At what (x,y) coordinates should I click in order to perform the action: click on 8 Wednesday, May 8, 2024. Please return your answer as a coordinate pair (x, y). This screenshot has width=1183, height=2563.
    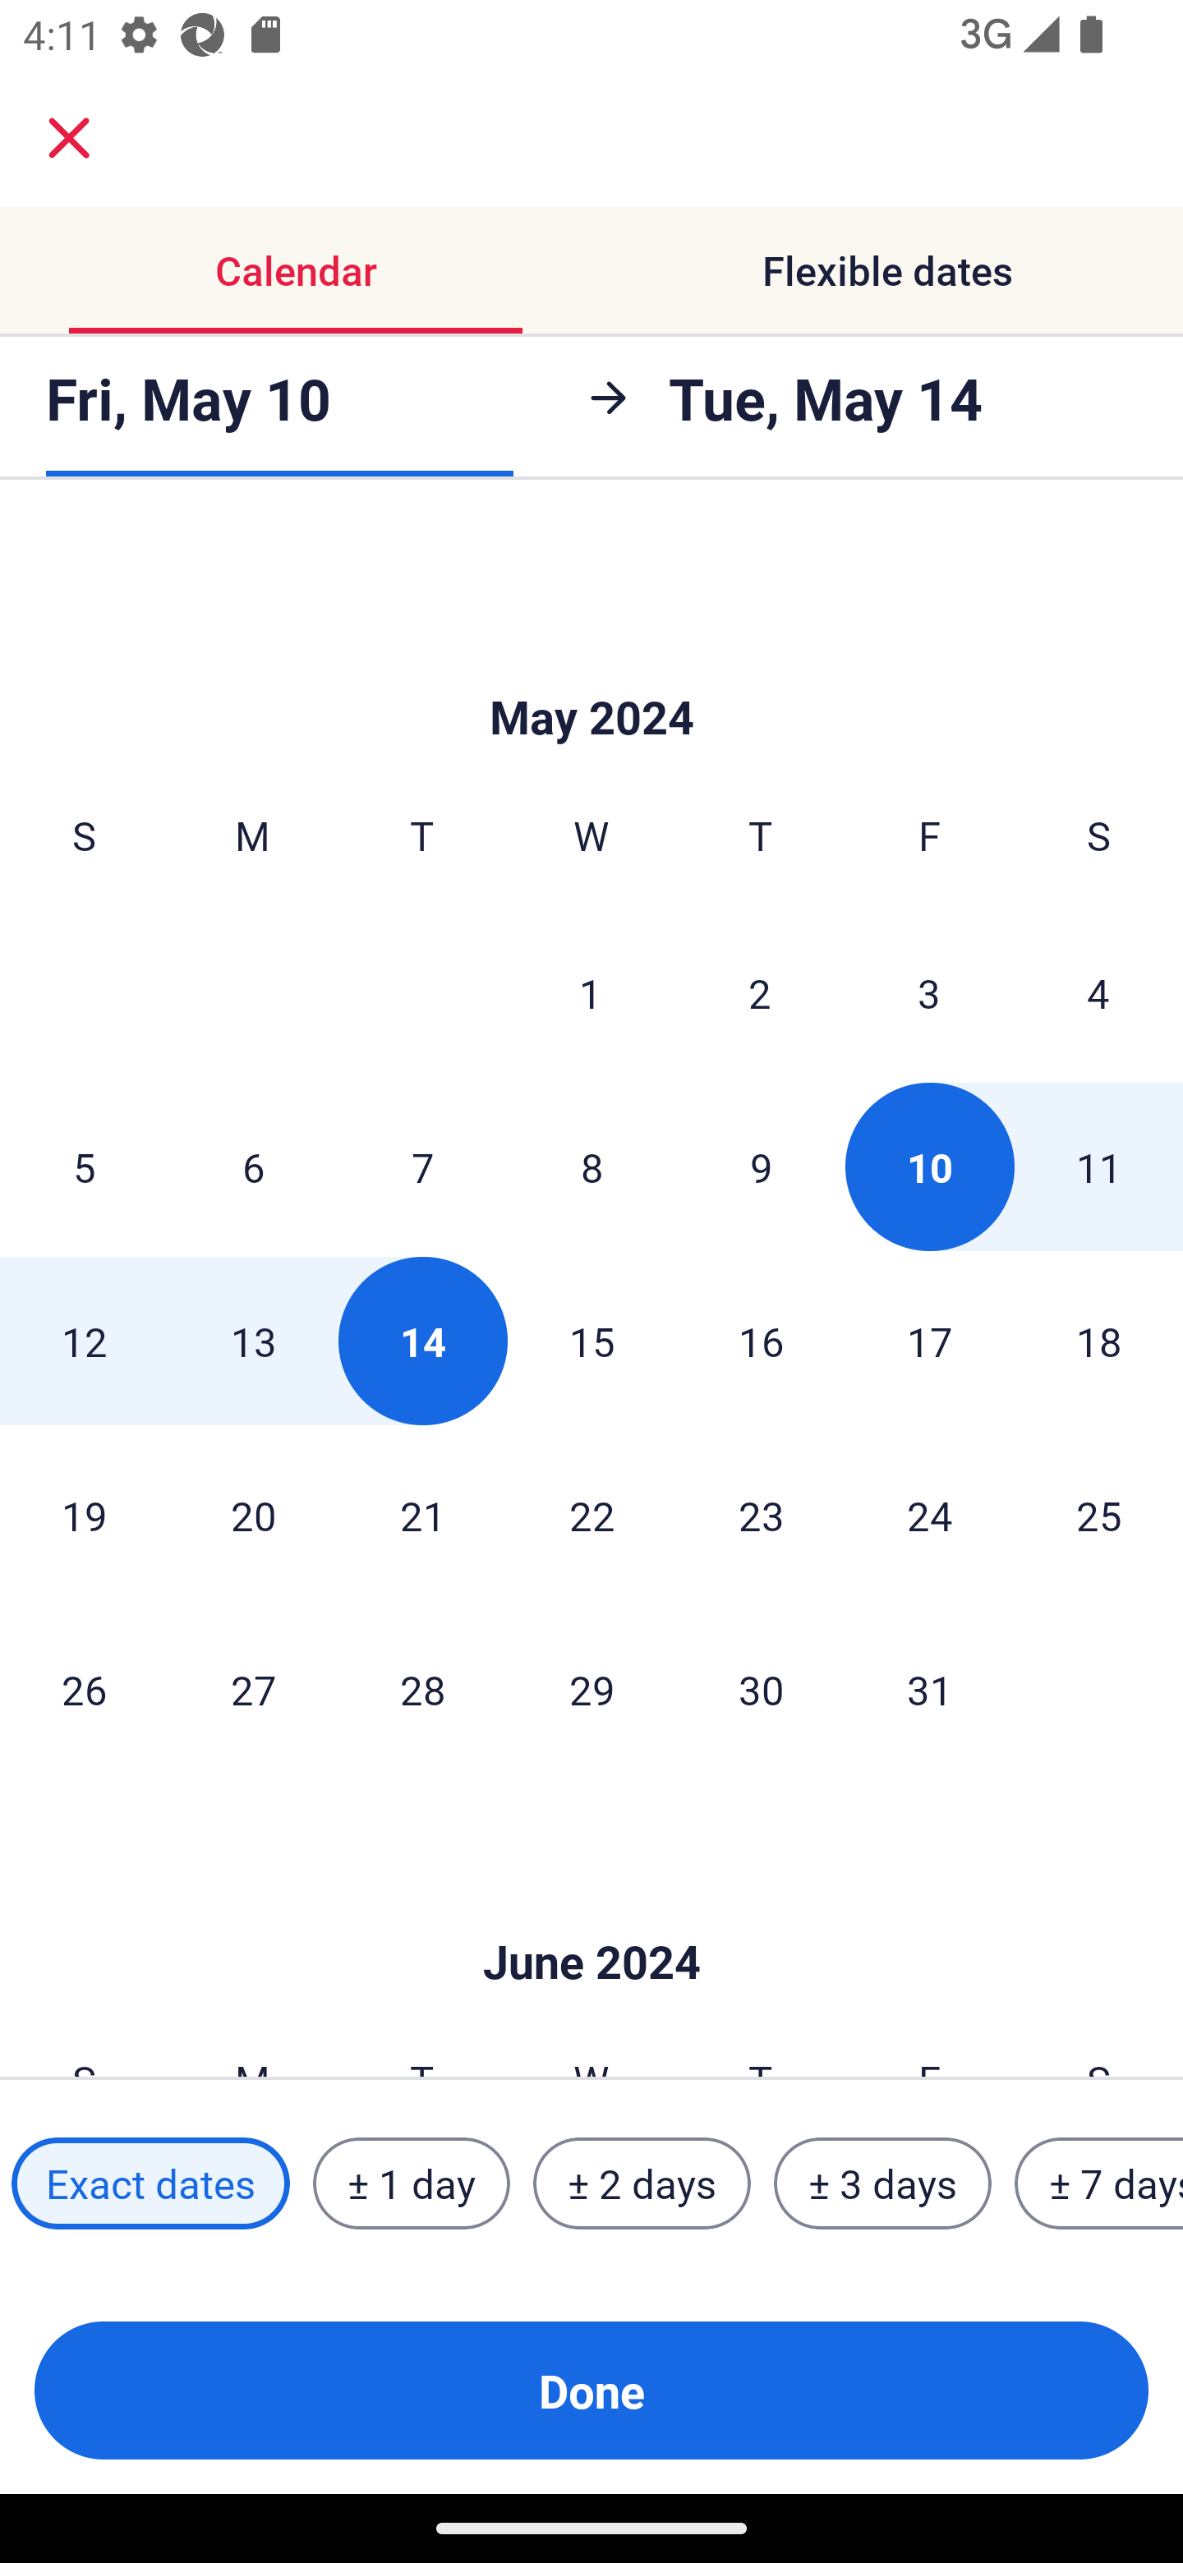
    Looking at the image, I should click on (591, 1166).